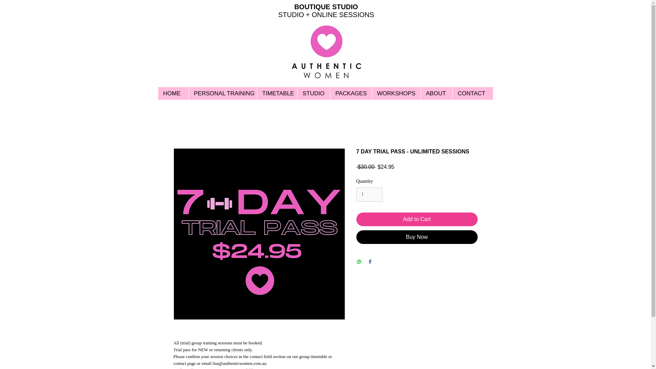  I want to click on Add to Cart, so click(417, 219).